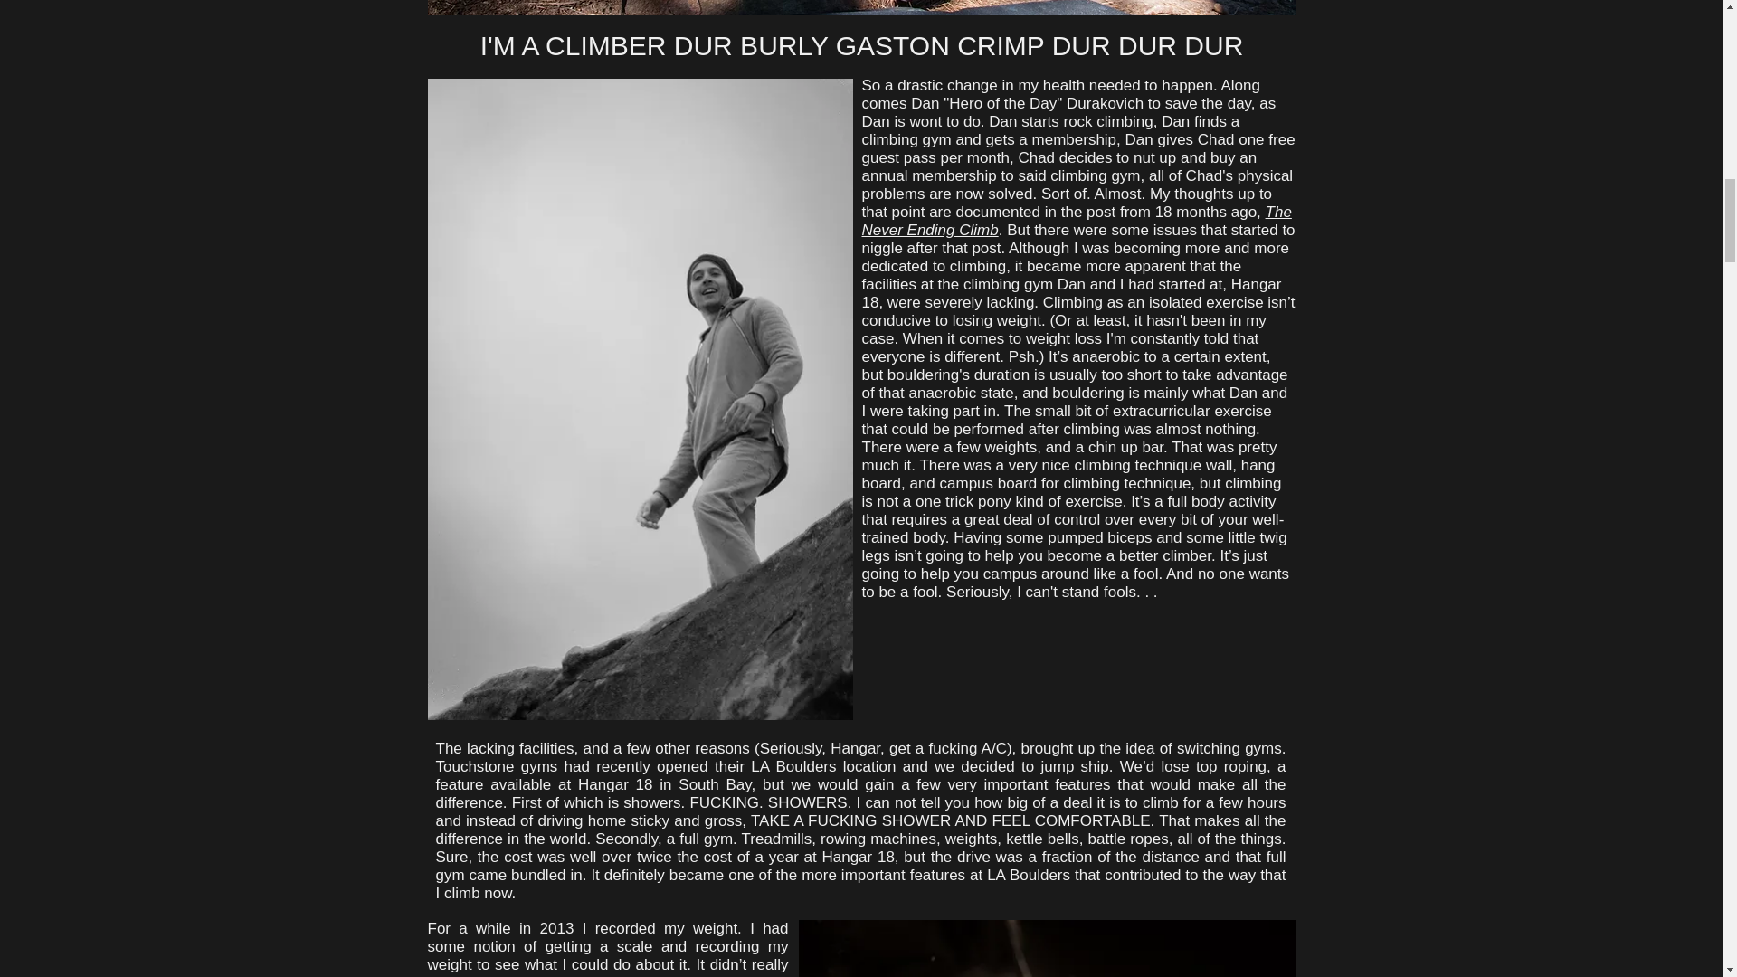  I want to click on I'M A CLIMBER BURLY GASTON CRIMP DUR DUR DUR.jpg, so click(861, 7).